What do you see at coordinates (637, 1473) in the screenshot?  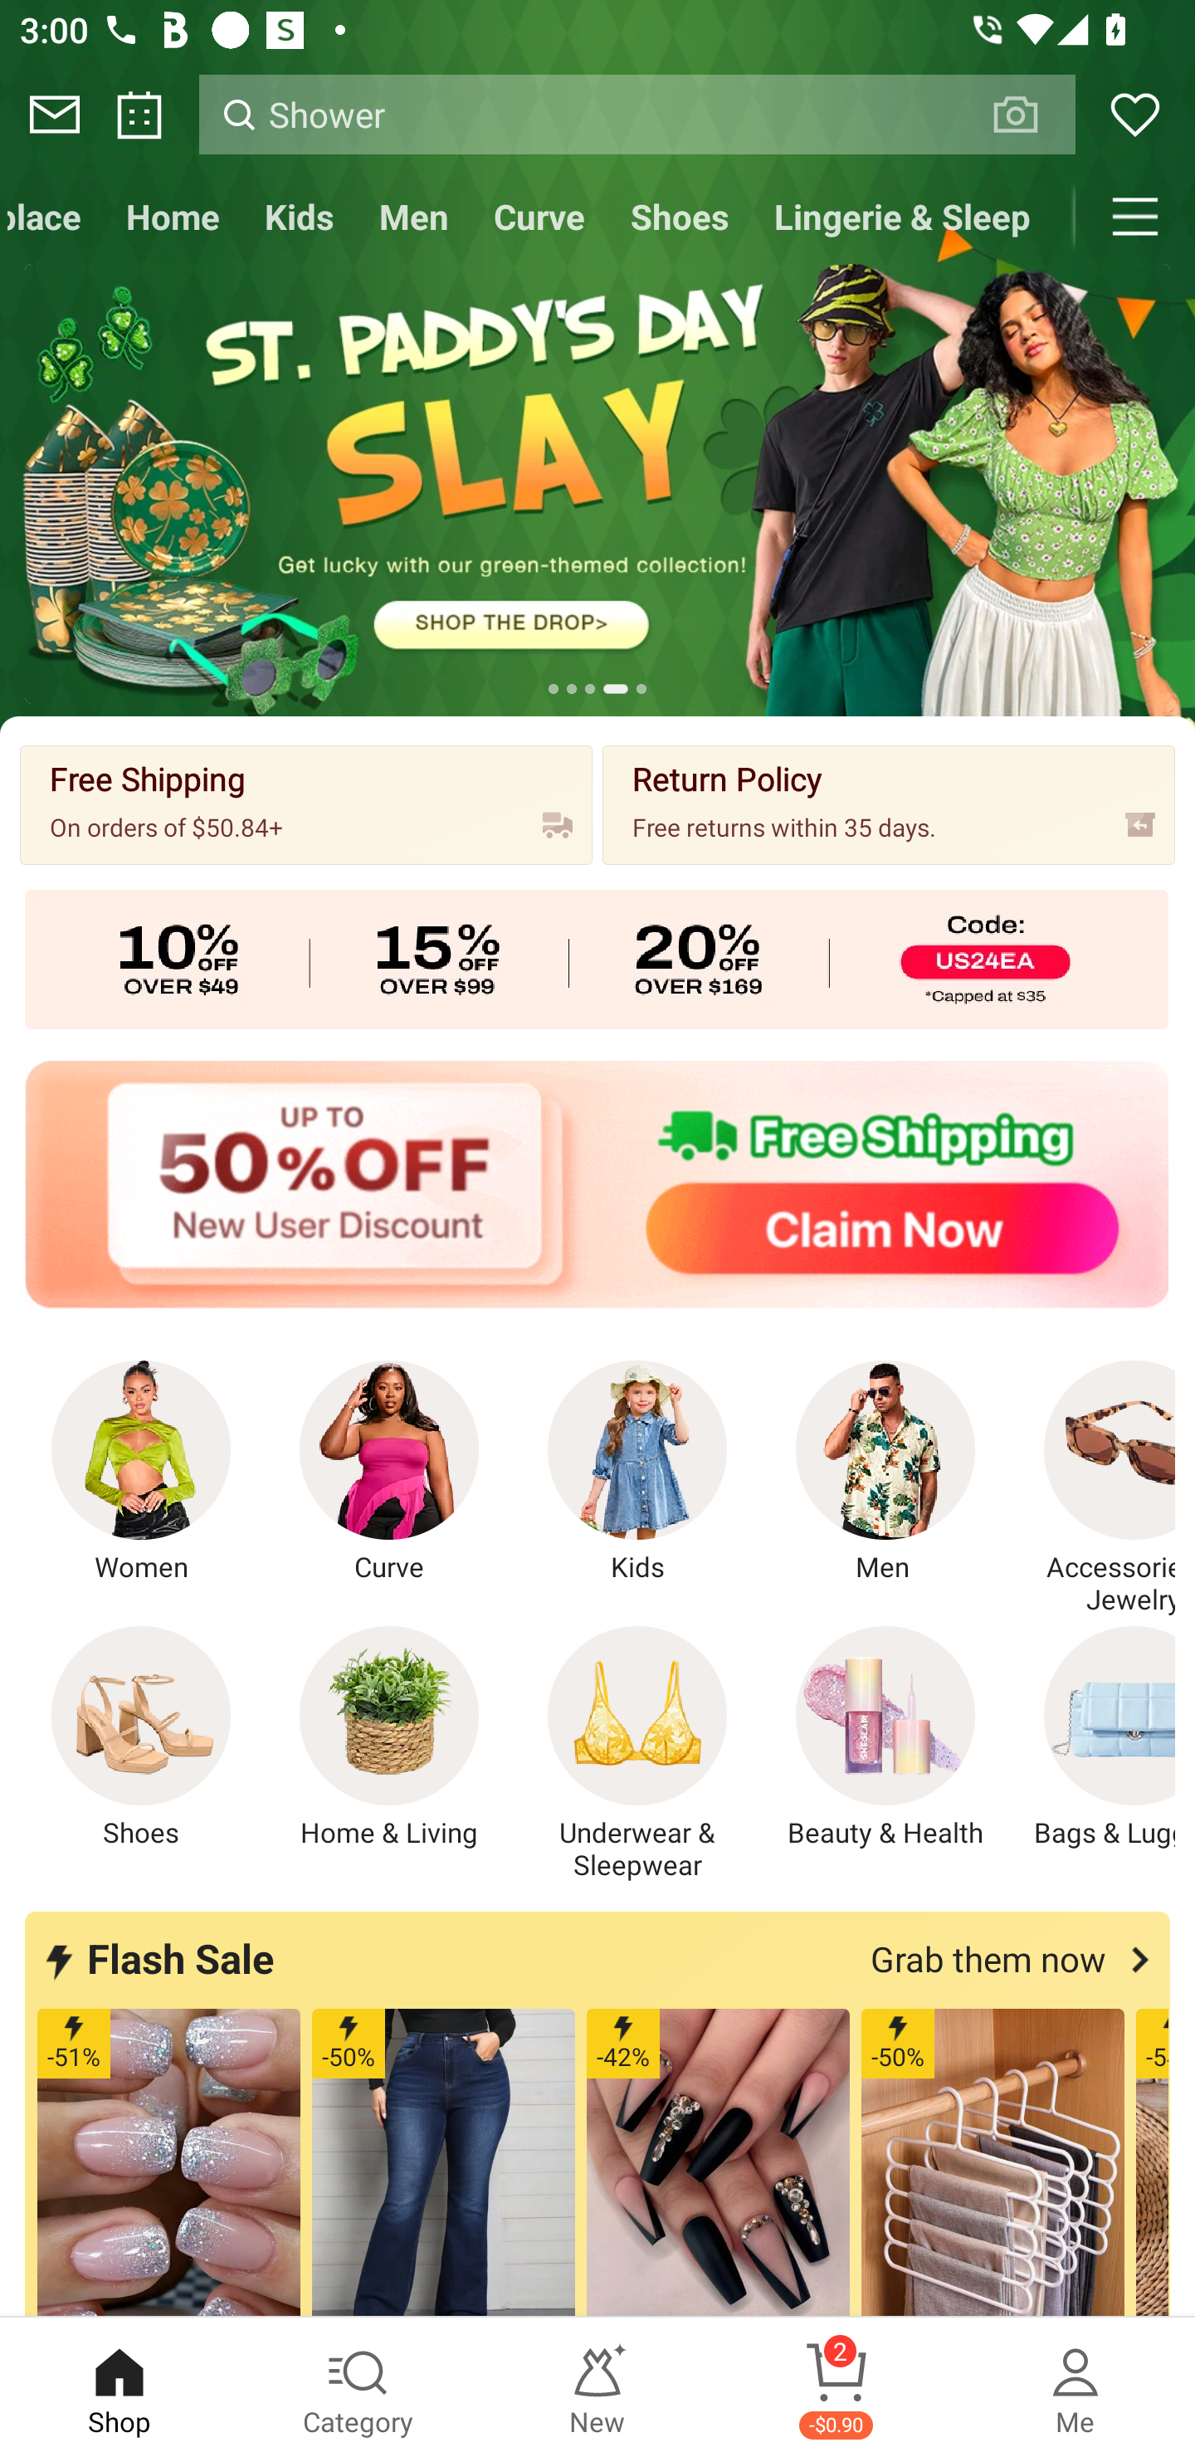 I see `Kids` at bounding box center [637, 1473].